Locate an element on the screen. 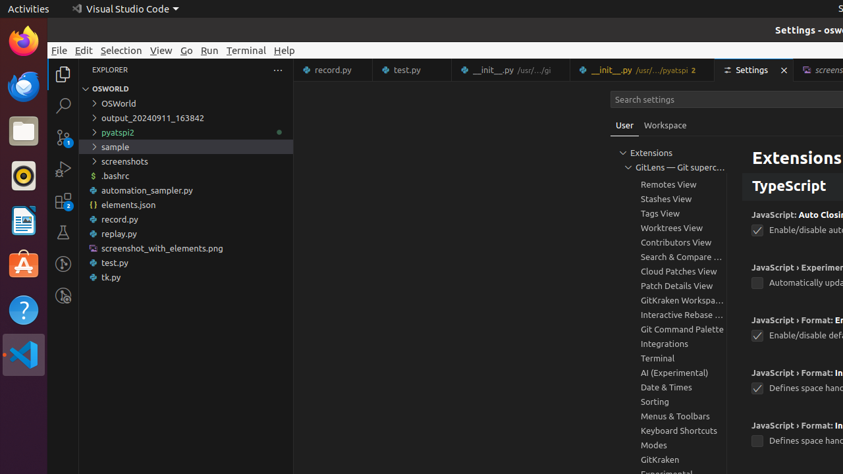 The width and height of the screenshot is (843, 474). Line History View, group is located at coordinates (668, 155).